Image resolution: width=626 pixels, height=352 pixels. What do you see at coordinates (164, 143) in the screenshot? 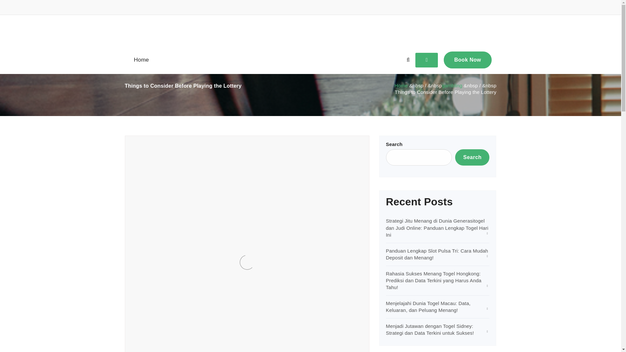
I see `gambling` at bounding box center [164, 143].